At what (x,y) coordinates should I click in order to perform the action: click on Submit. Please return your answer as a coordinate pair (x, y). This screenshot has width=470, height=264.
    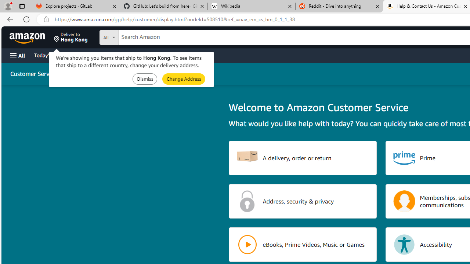
    Looking at the image, I should click on (184, 78).